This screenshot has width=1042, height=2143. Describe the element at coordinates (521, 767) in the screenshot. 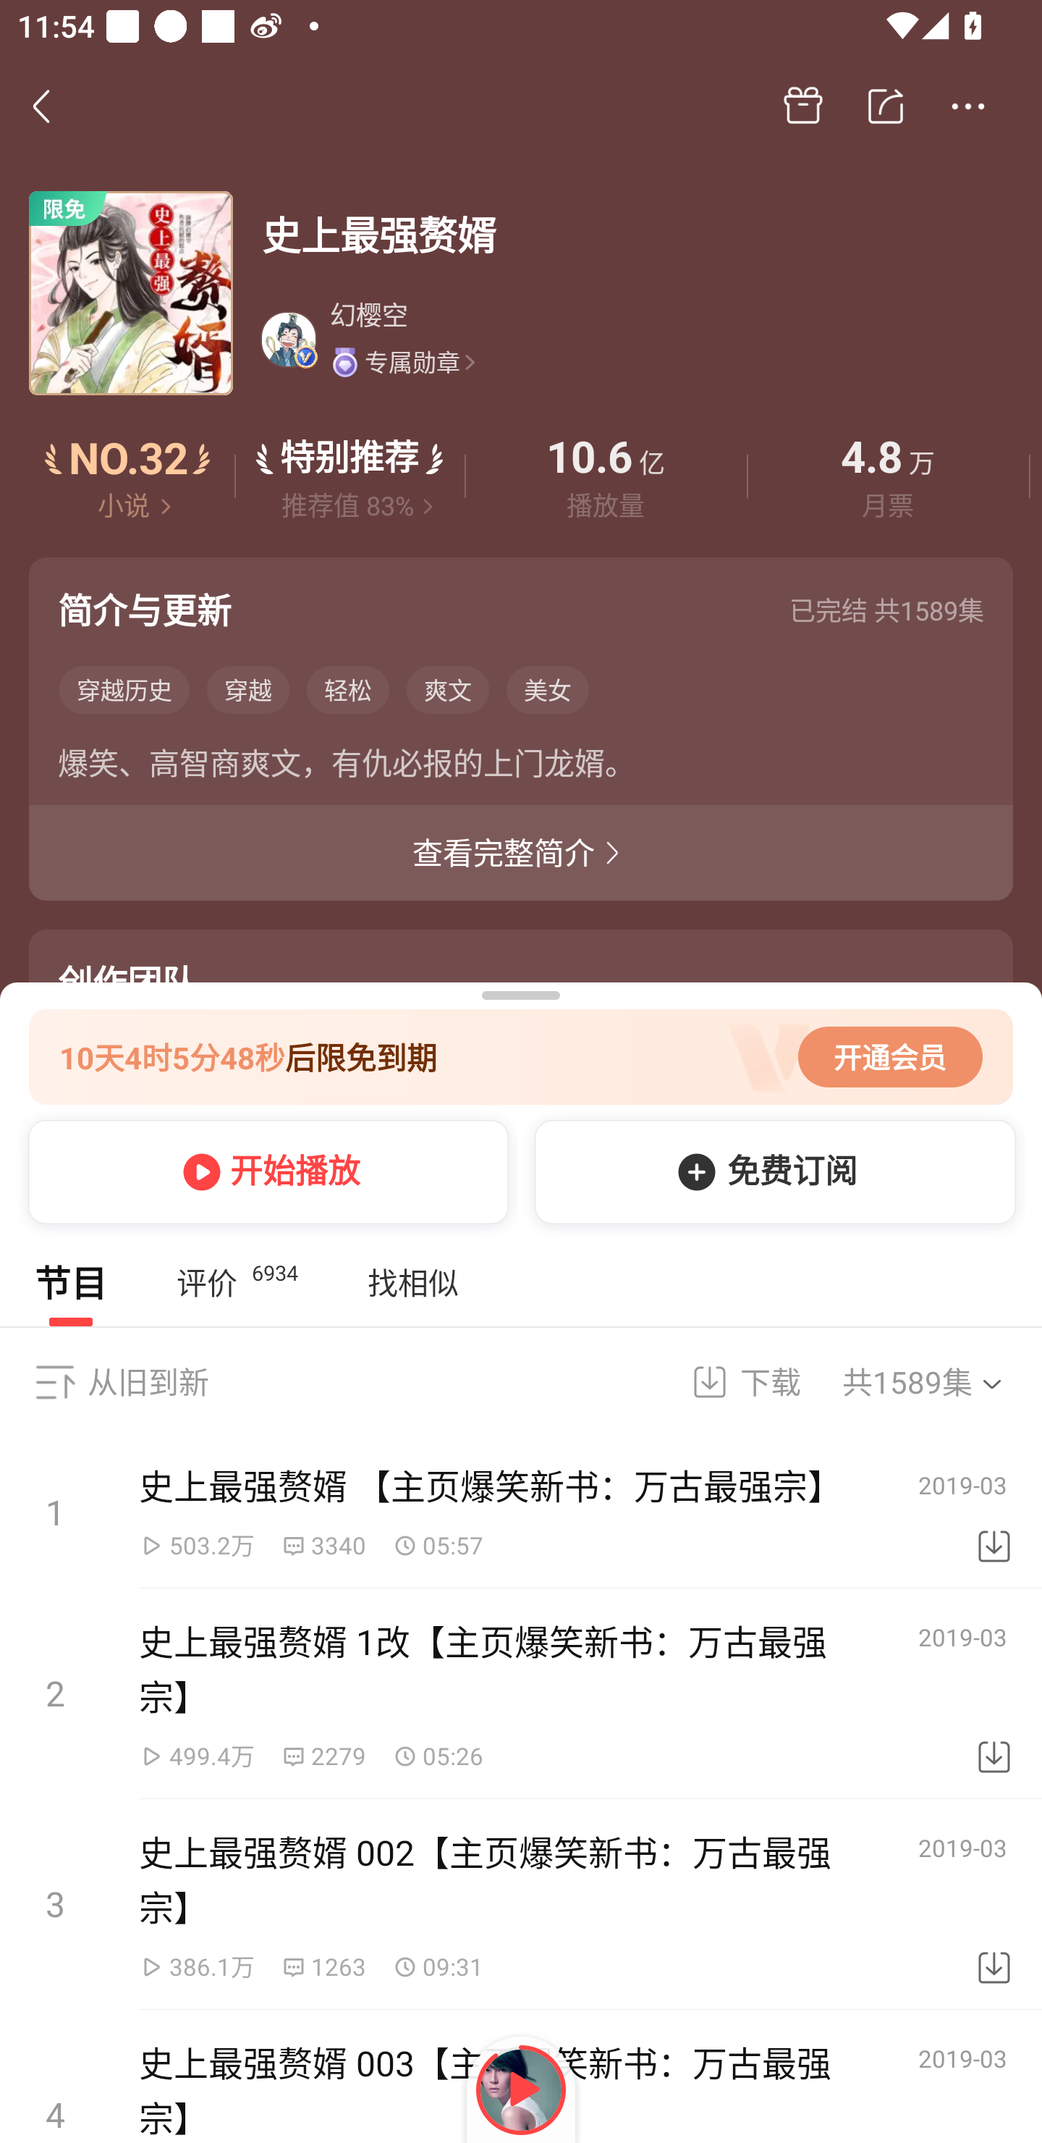

I see `爆笑、高智商爽文，有仇必报的上门龙婿。` at that location.